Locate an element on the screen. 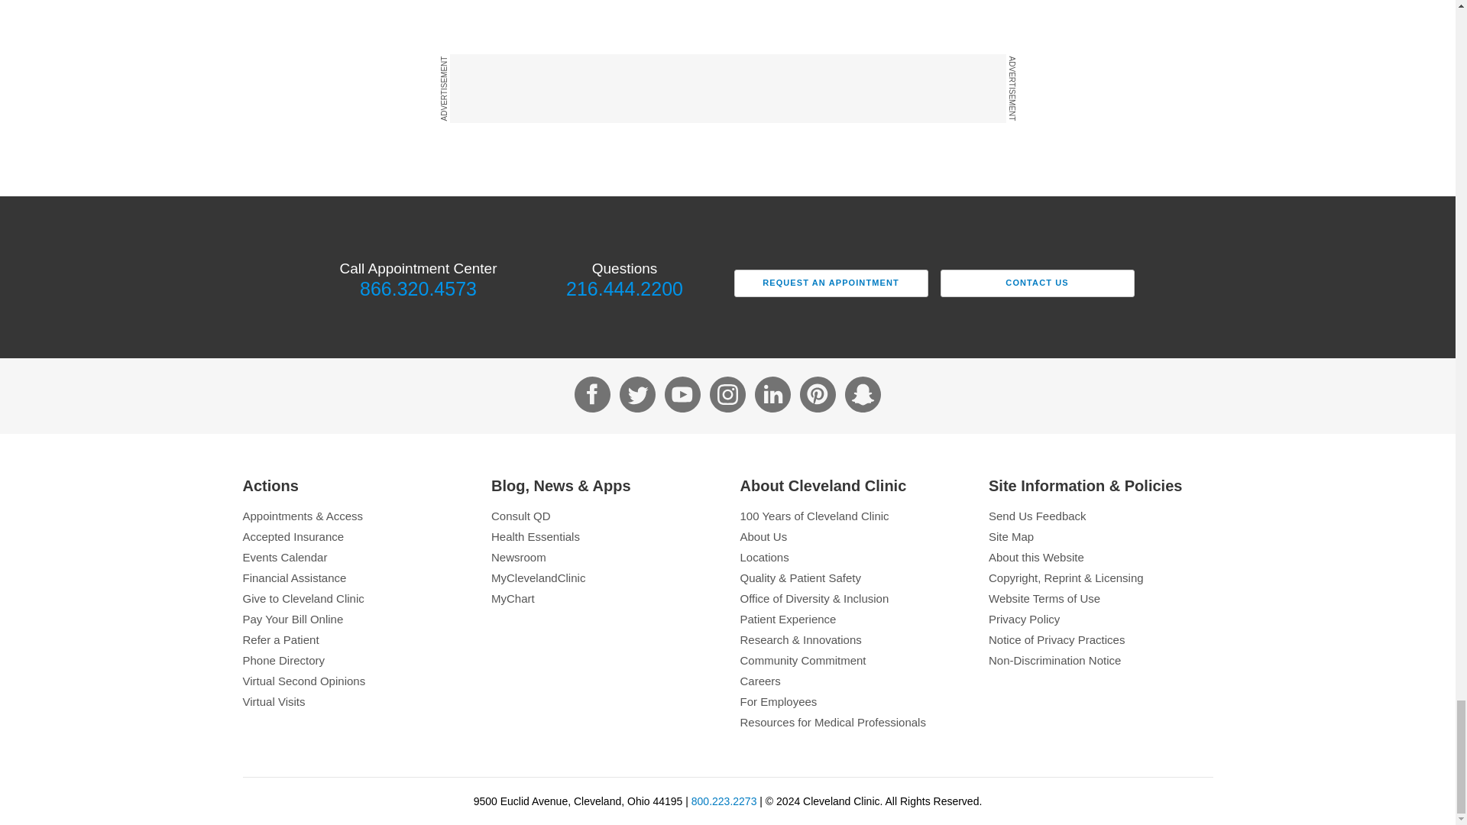  REQUEST AN APPOINTMENT is located at coordinates (830, 283).